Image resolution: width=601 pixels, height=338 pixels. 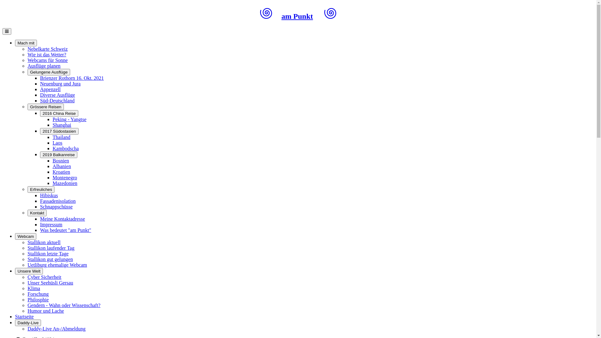 What do you see at coordinates (29, 271) in the screenshot?
I see `Unsere Welt` at bounding box center [29, 271].